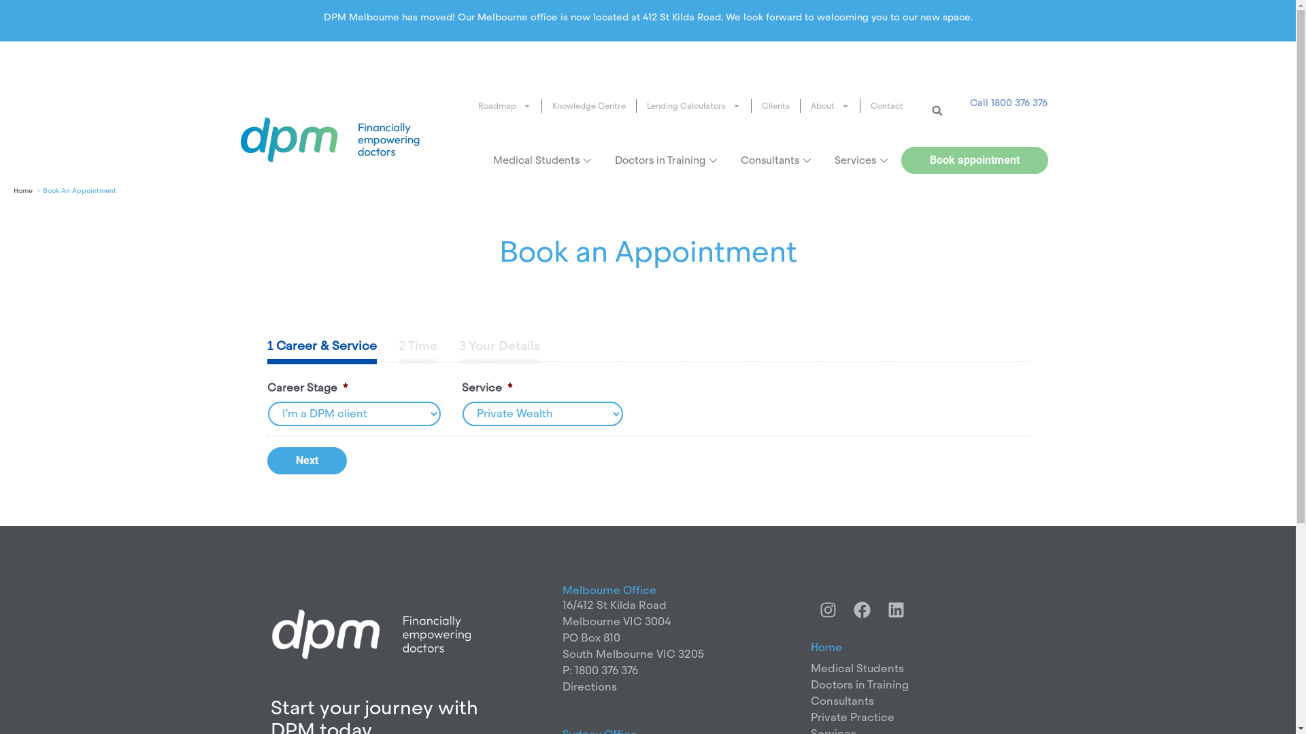 The image size is (1306, 734). What do you see at coordinates (857, 669) in the screenshot?
I see `Medical Students` at bounding box center [857, 669].